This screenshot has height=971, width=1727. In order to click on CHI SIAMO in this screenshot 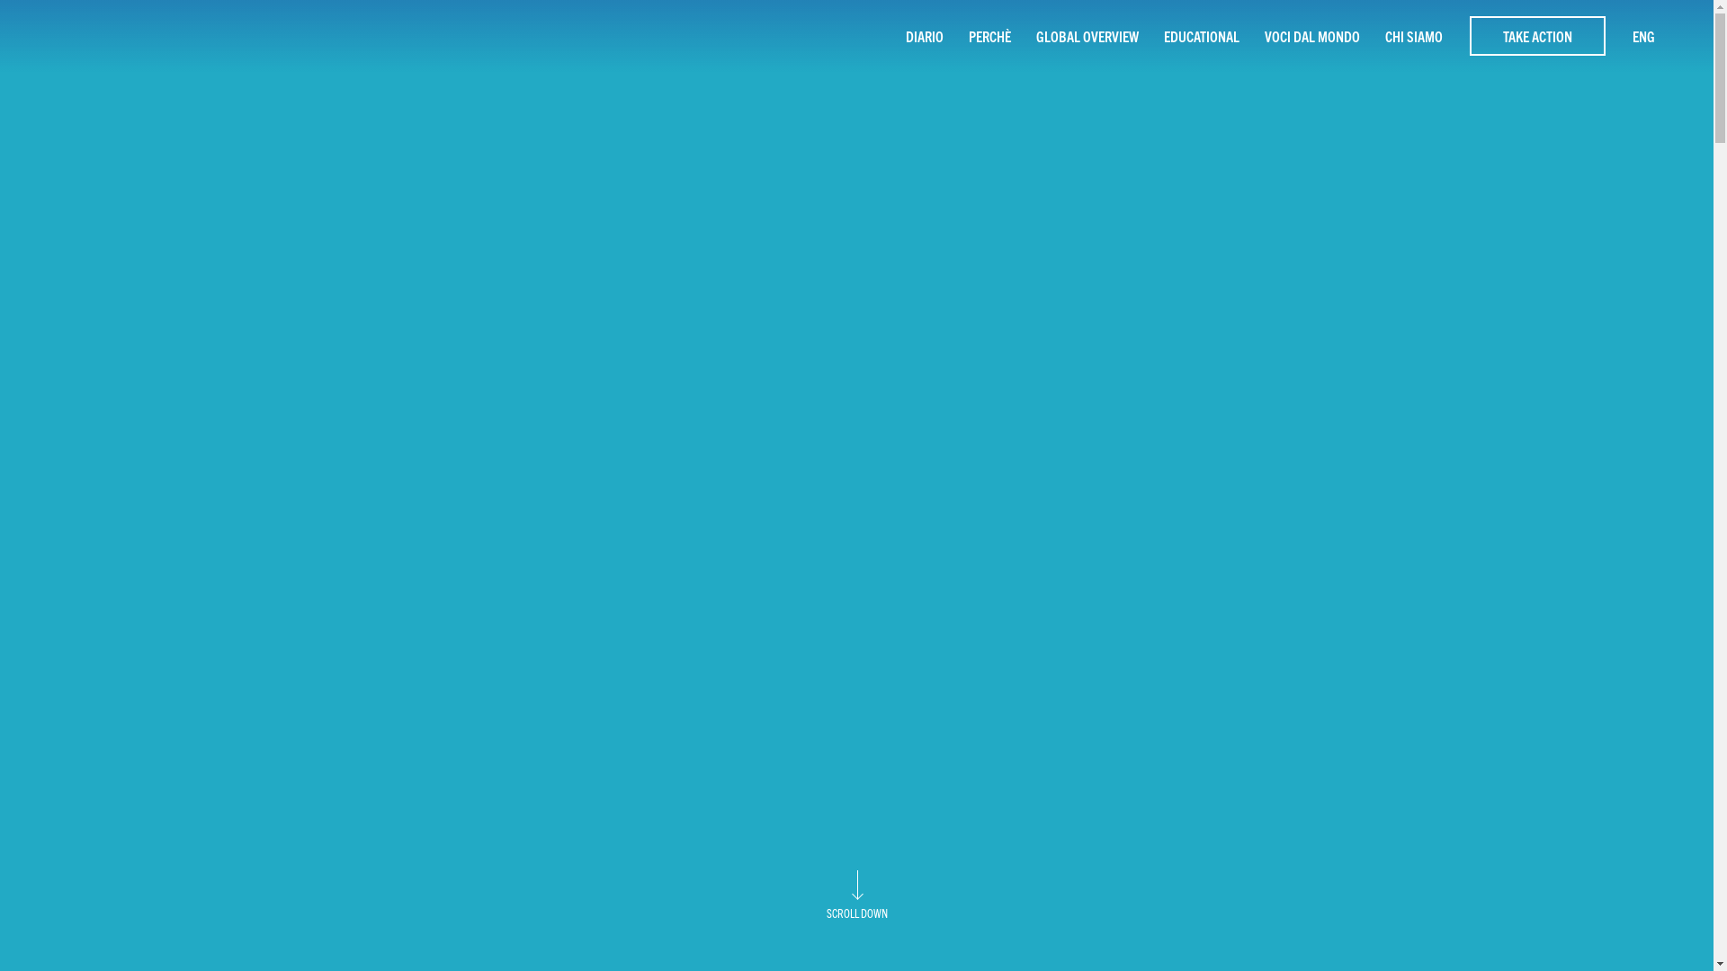, I will do `click(1414, 36)`.